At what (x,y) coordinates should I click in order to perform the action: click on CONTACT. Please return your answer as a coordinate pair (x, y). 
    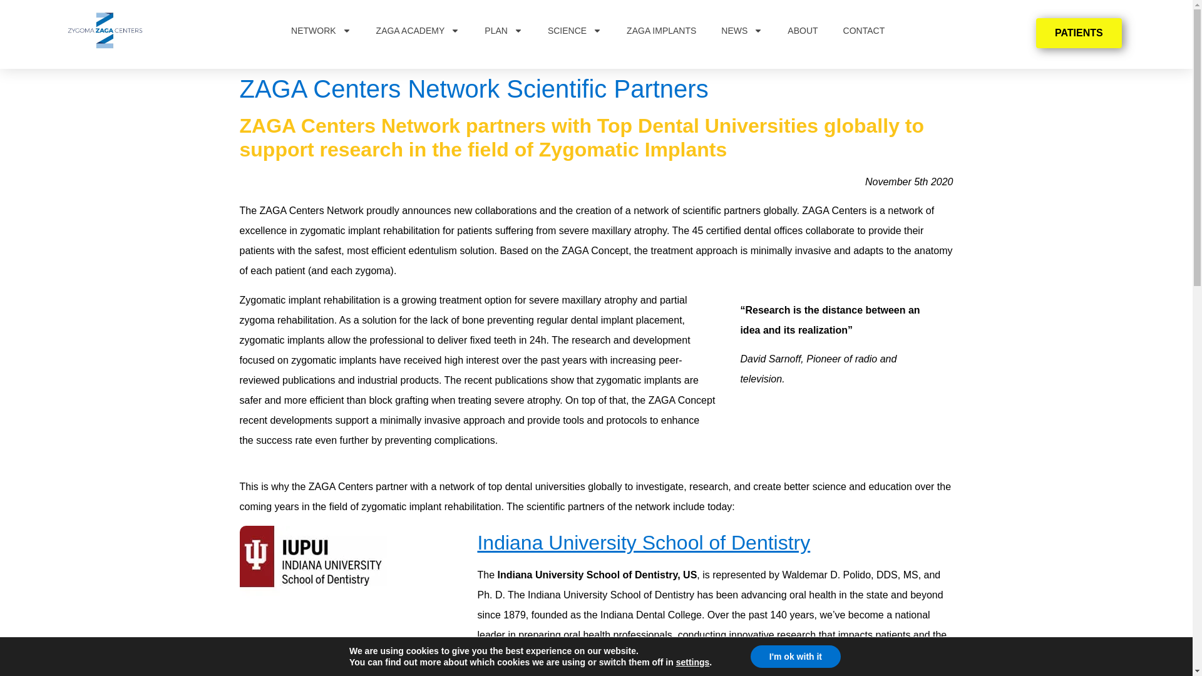
    Looking at the image, I should click on (864, 30).